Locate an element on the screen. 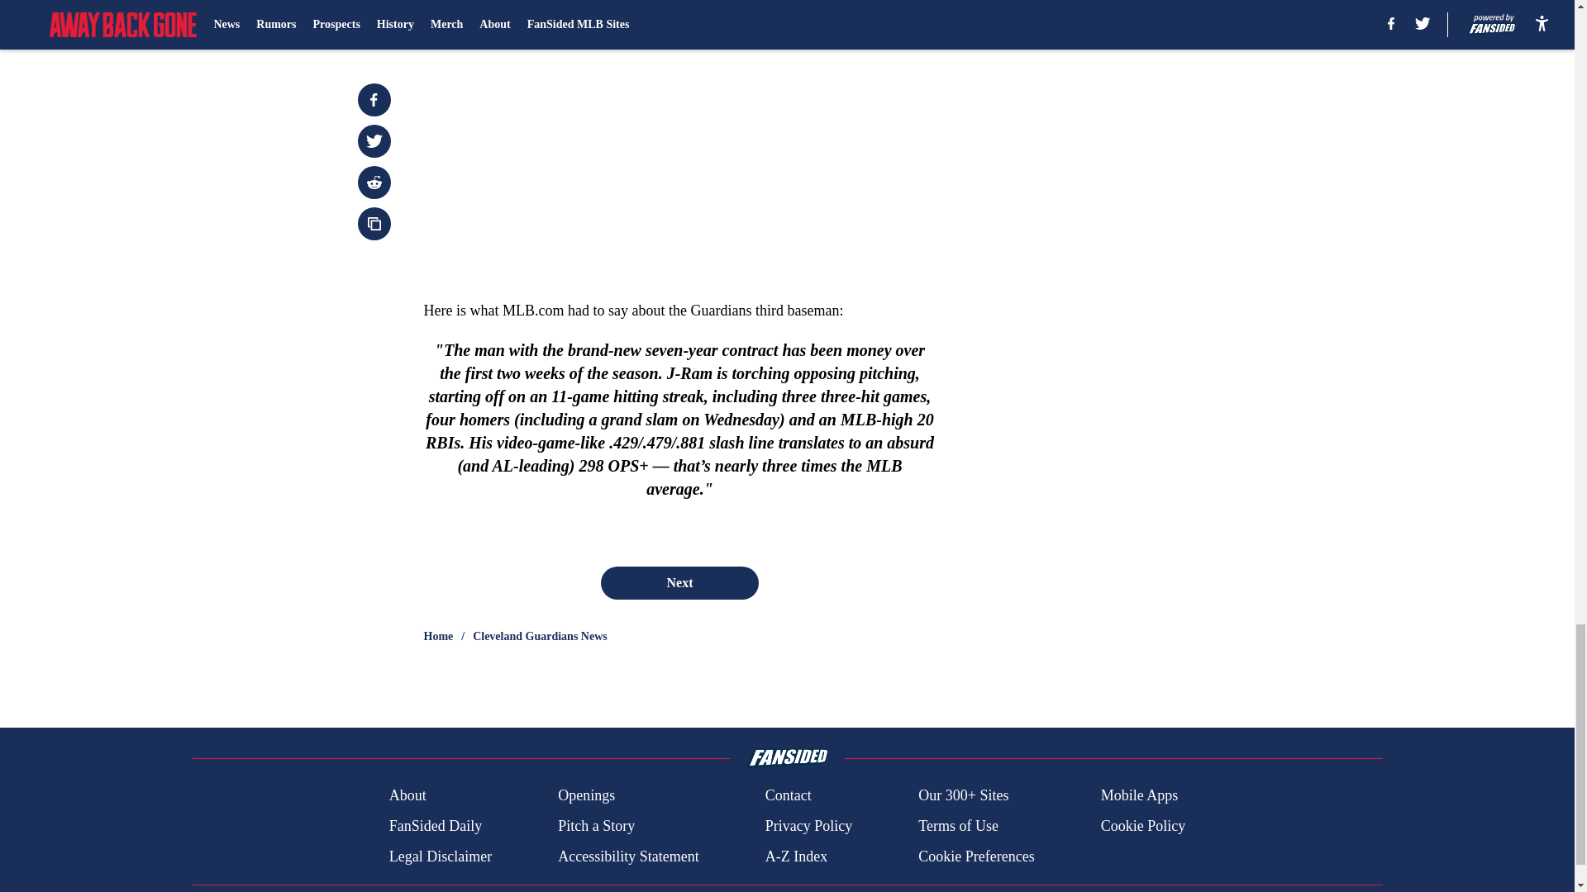 Image resolution: width=1587 pixels, height=892 pixels. Legal Disclaimer is located at coordinates (440, 856).